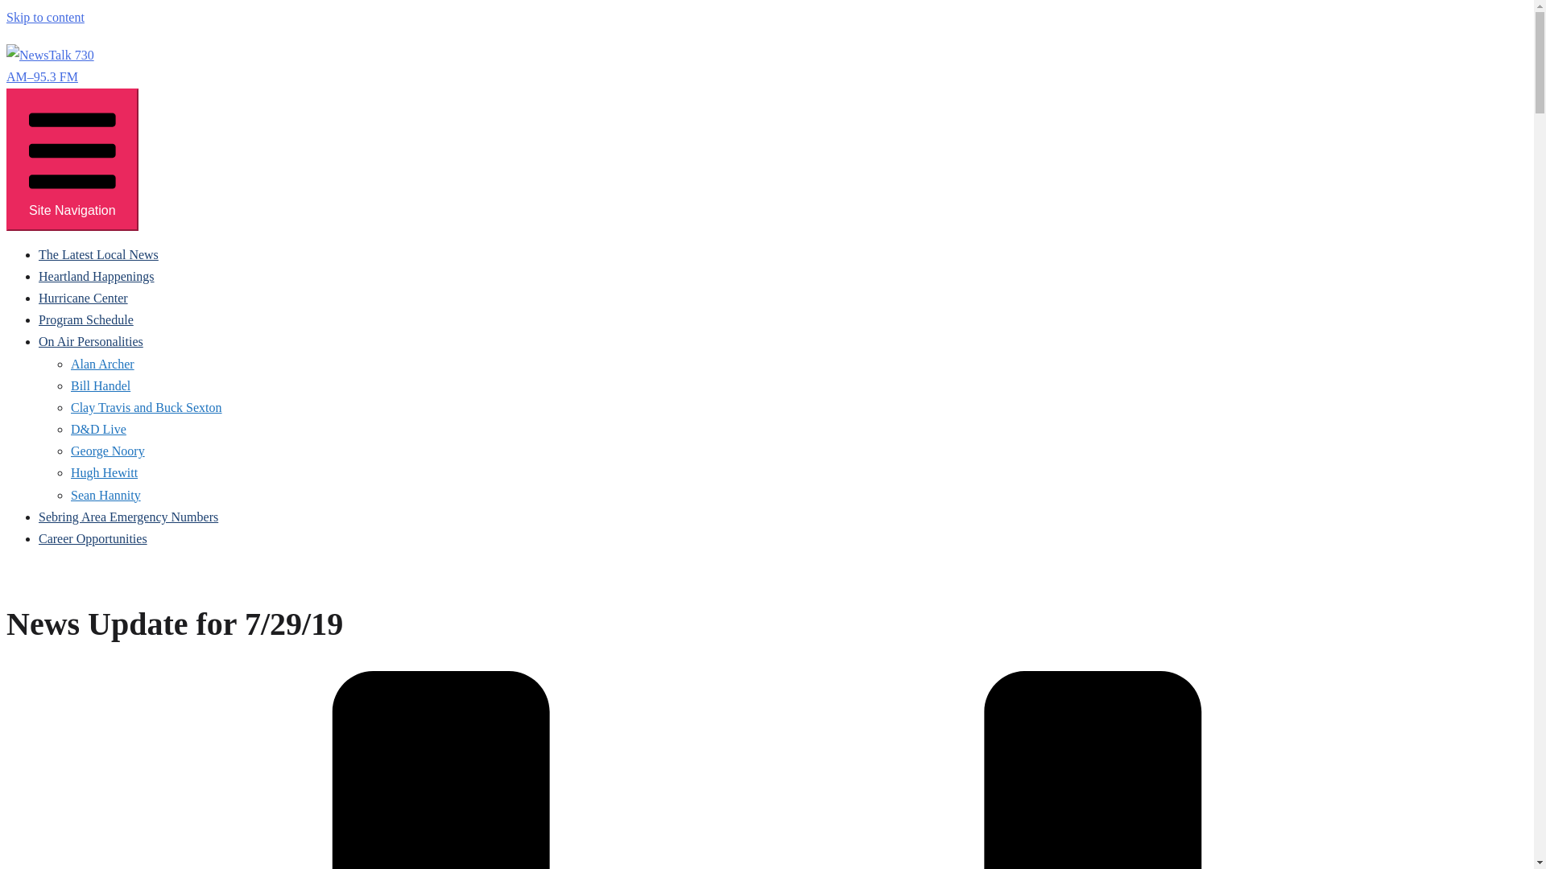 The width and height of the screenshot is (1546, 869). What do you see at coordinates (91, 341) in the screenshot?
I see `On Air Personalities` at bounding box center [91, 341].